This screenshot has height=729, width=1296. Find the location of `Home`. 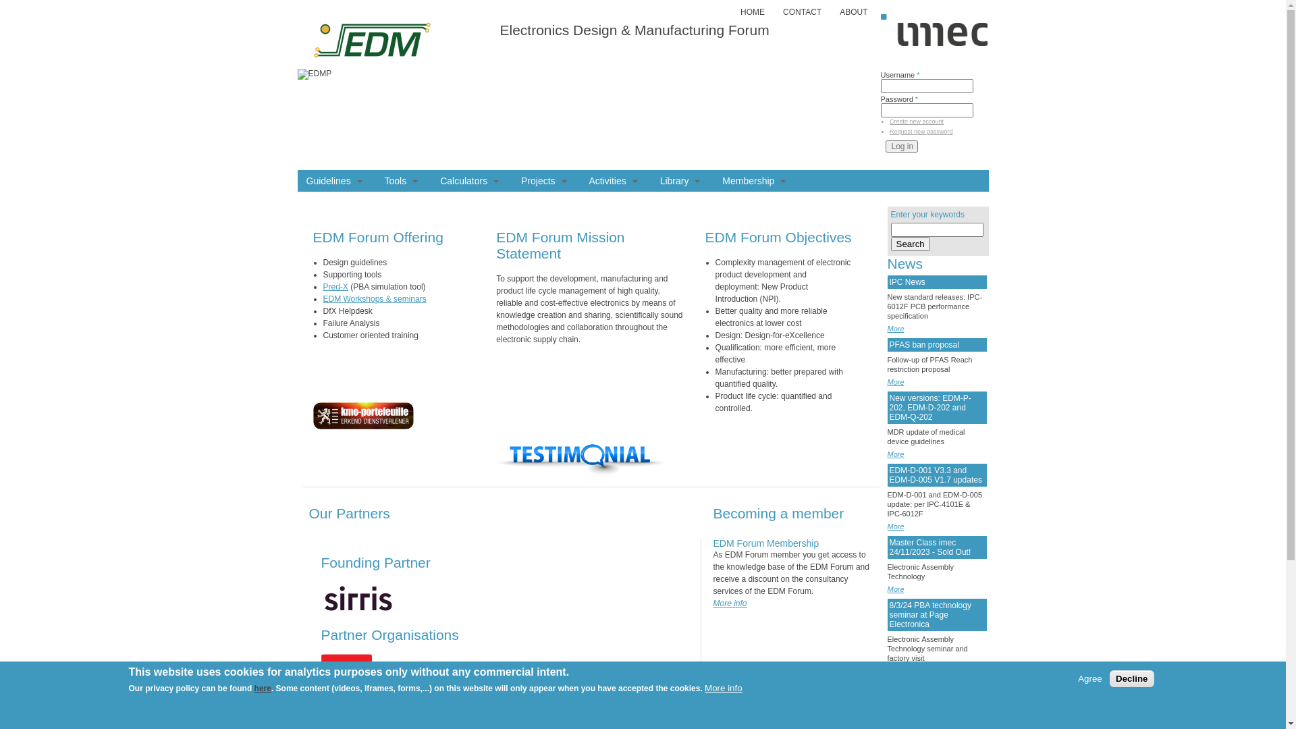

Home is located at coordinates (371, 74).